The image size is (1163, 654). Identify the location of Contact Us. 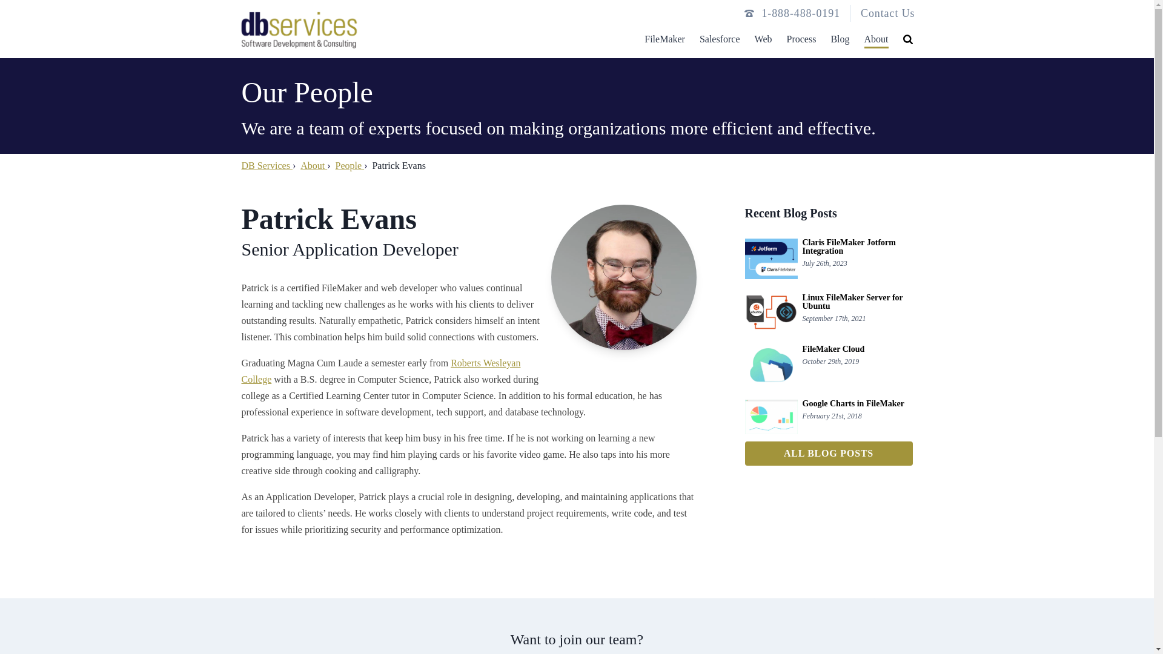
(888, 13).